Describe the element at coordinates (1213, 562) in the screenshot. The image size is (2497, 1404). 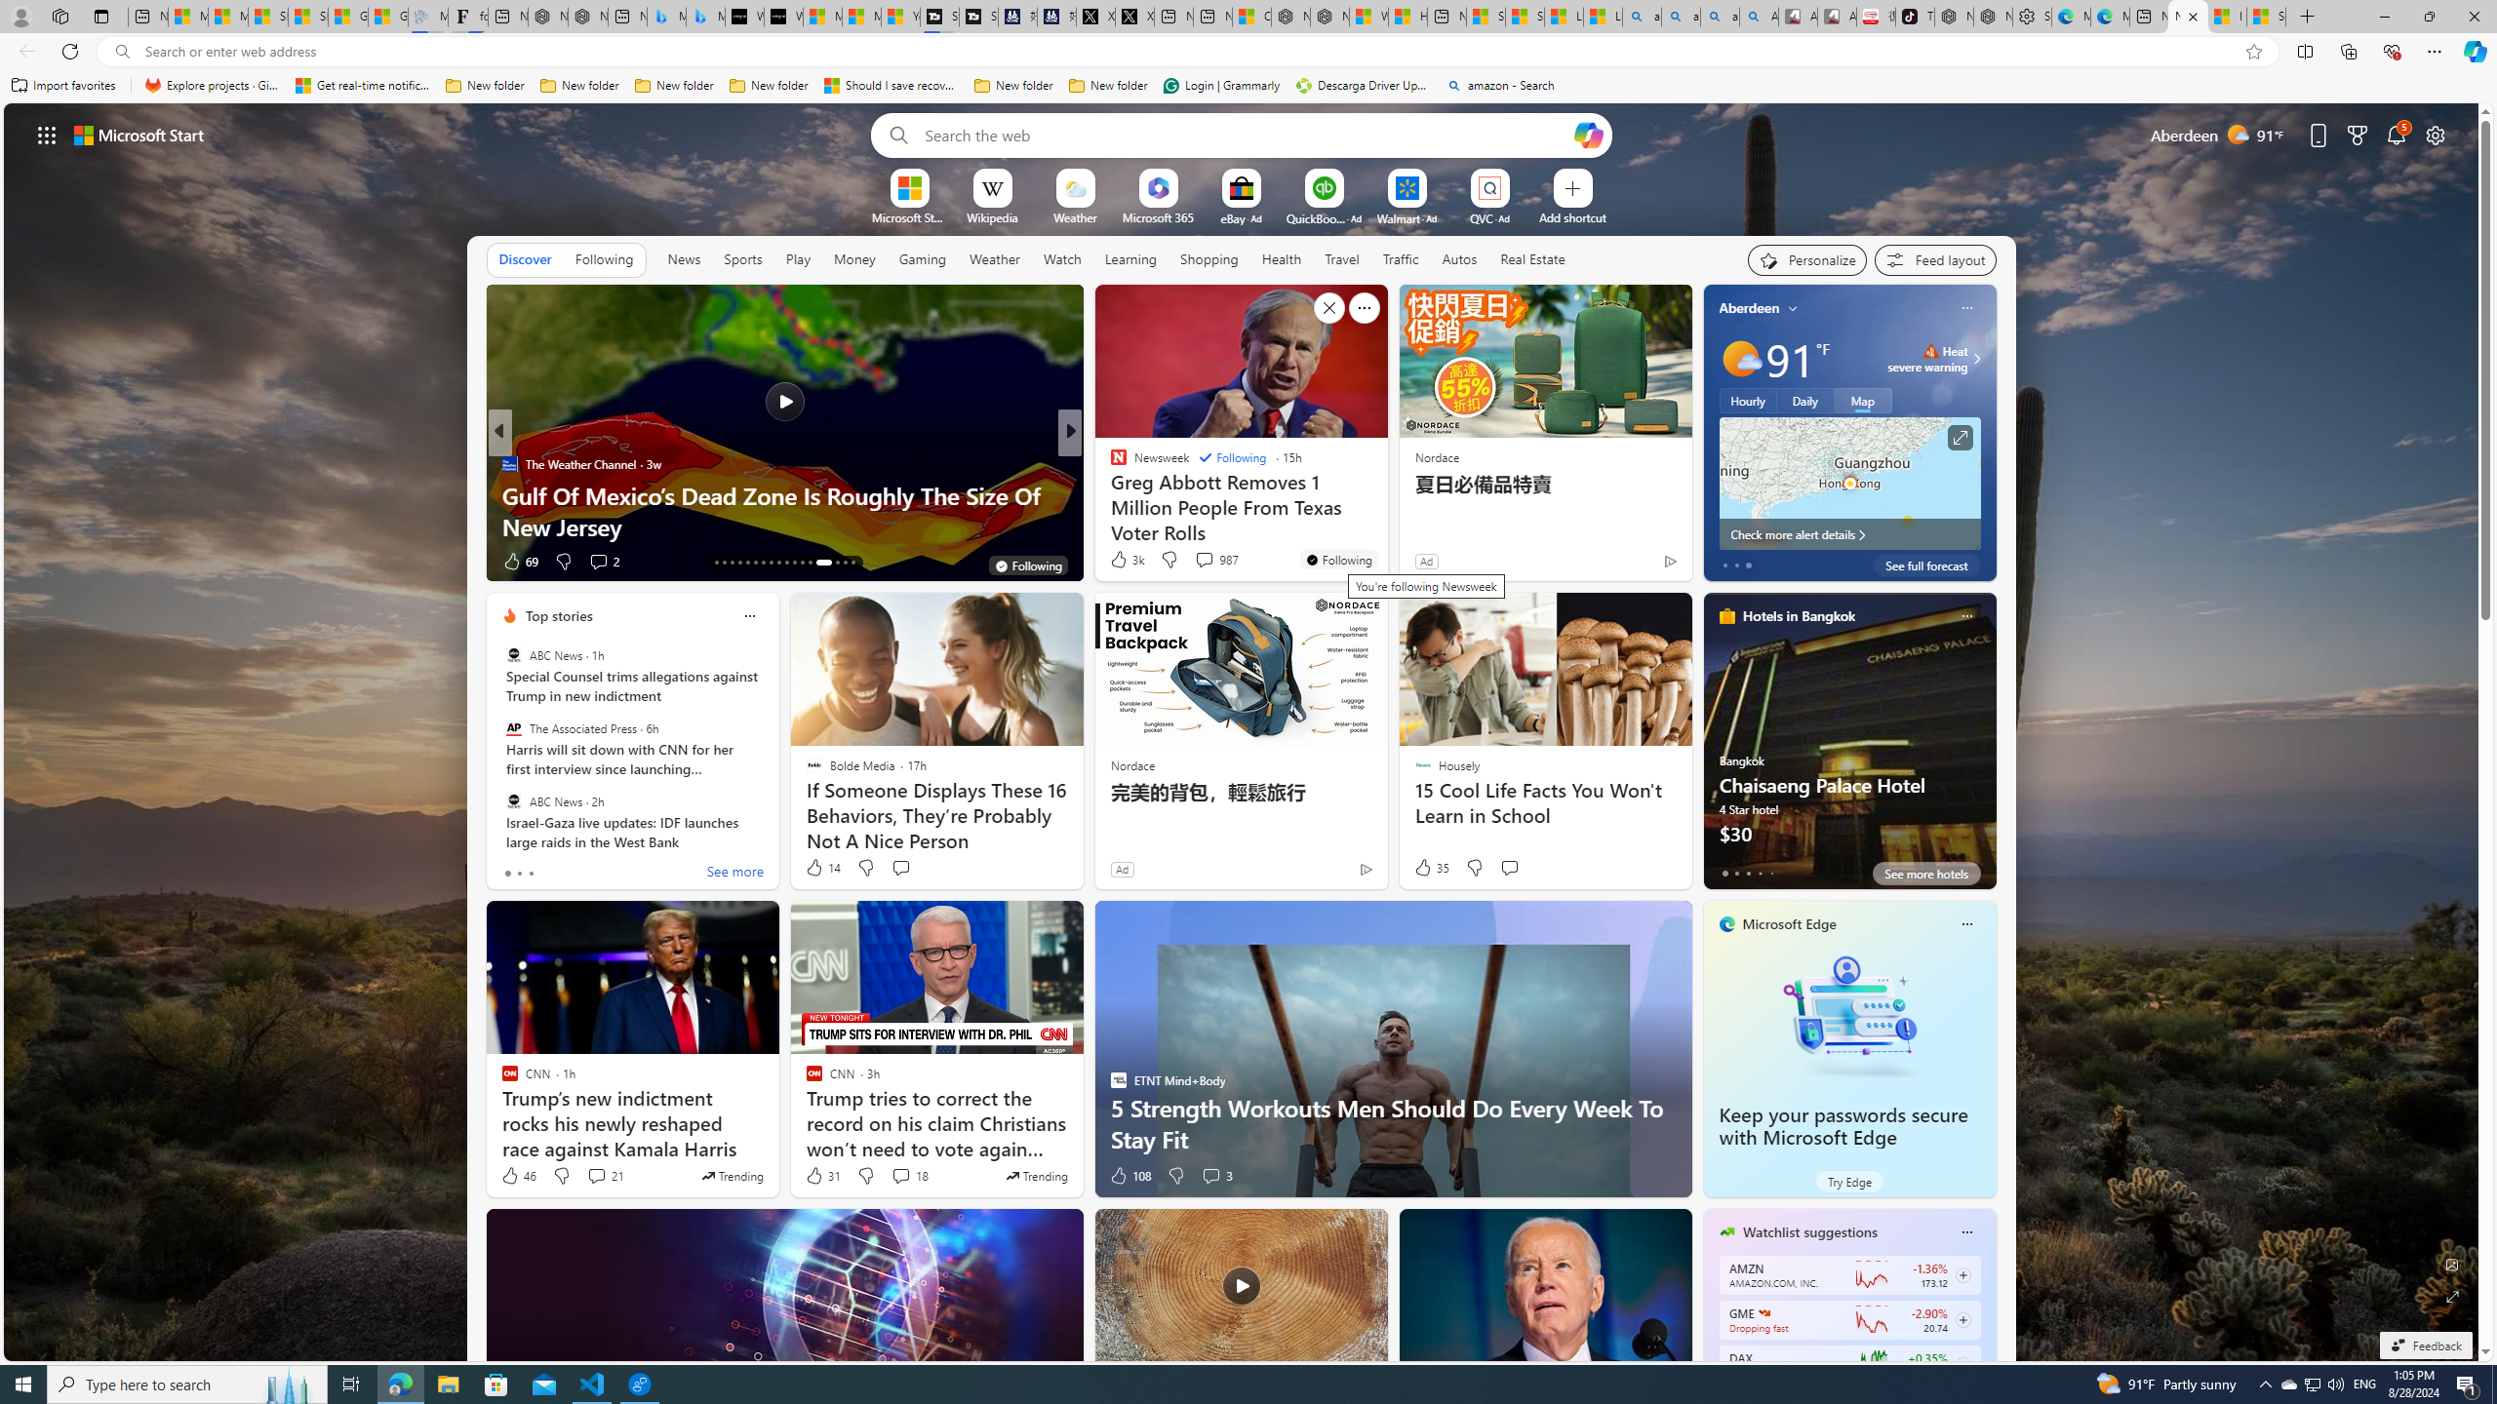
I see `View comments 17 Comment` at that location.